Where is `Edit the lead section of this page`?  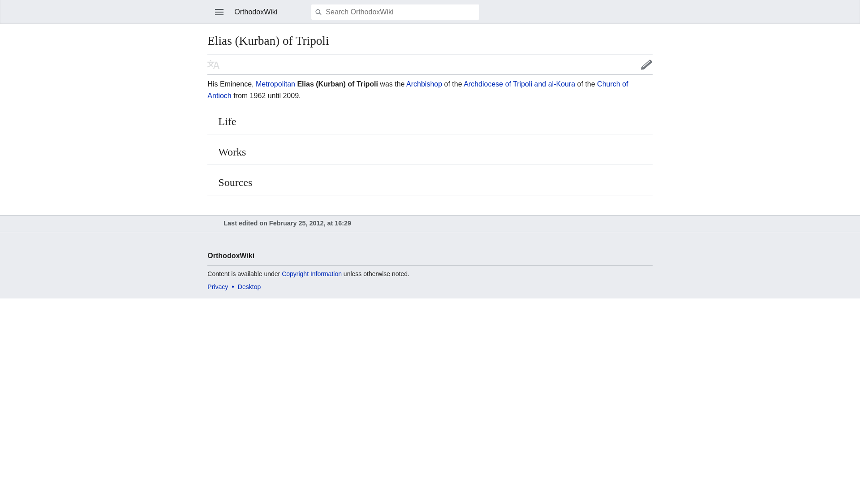
Edit the lead section of this page is located at coordinates (647, 64).